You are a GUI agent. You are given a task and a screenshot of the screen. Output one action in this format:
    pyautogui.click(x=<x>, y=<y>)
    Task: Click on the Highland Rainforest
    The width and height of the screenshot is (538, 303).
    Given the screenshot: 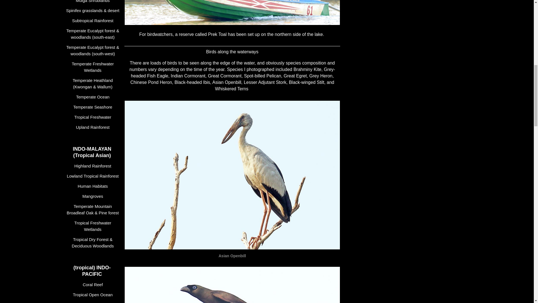 What is the action you would take?
    pyautogui.click(x=94, y=166)
    